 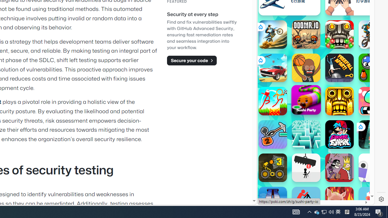 I want to click on Combat Reloaded, so click(x=331, y=61).